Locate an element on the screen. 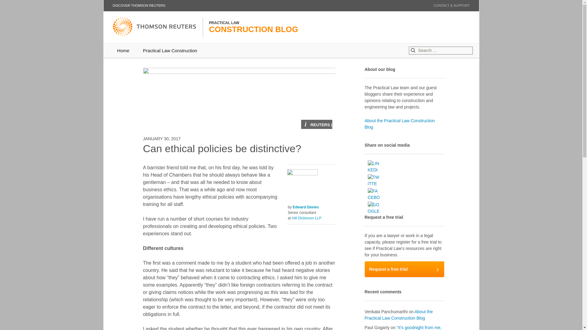 This screenshot has height=330, width=587. GOOGLE is located at coordinates (15, 6).